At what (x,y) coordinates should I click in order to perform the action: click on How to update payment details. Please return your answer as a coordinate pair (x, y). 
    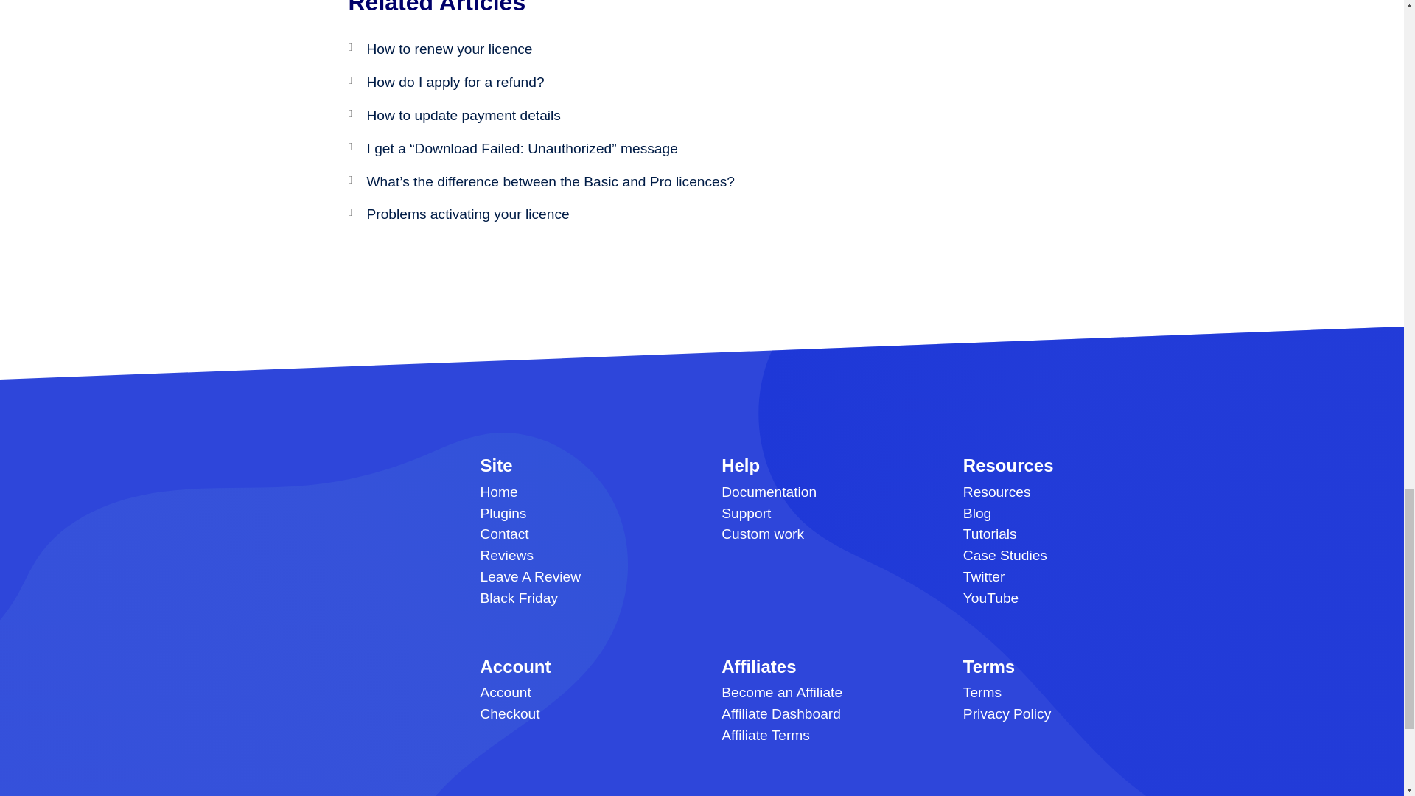
    Looking at the image, I should click on (463, 115).